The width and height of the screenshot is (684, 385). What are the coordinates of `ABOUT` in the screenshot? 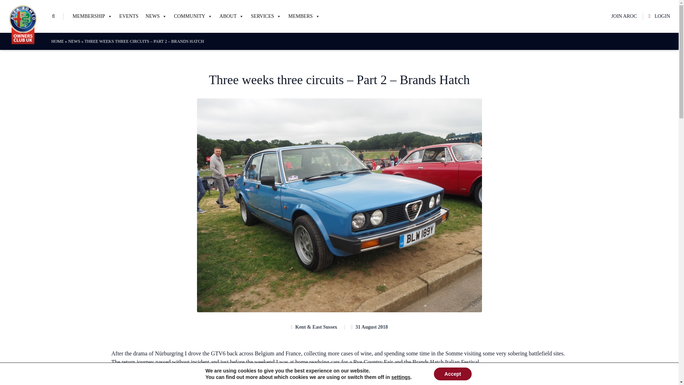 It's located at (232, 16).